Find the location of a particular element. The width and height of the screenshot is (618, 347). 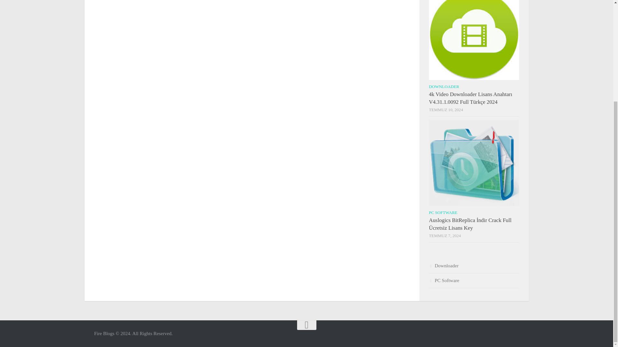

DOWNLOADER is located at coordinates (444, 86).